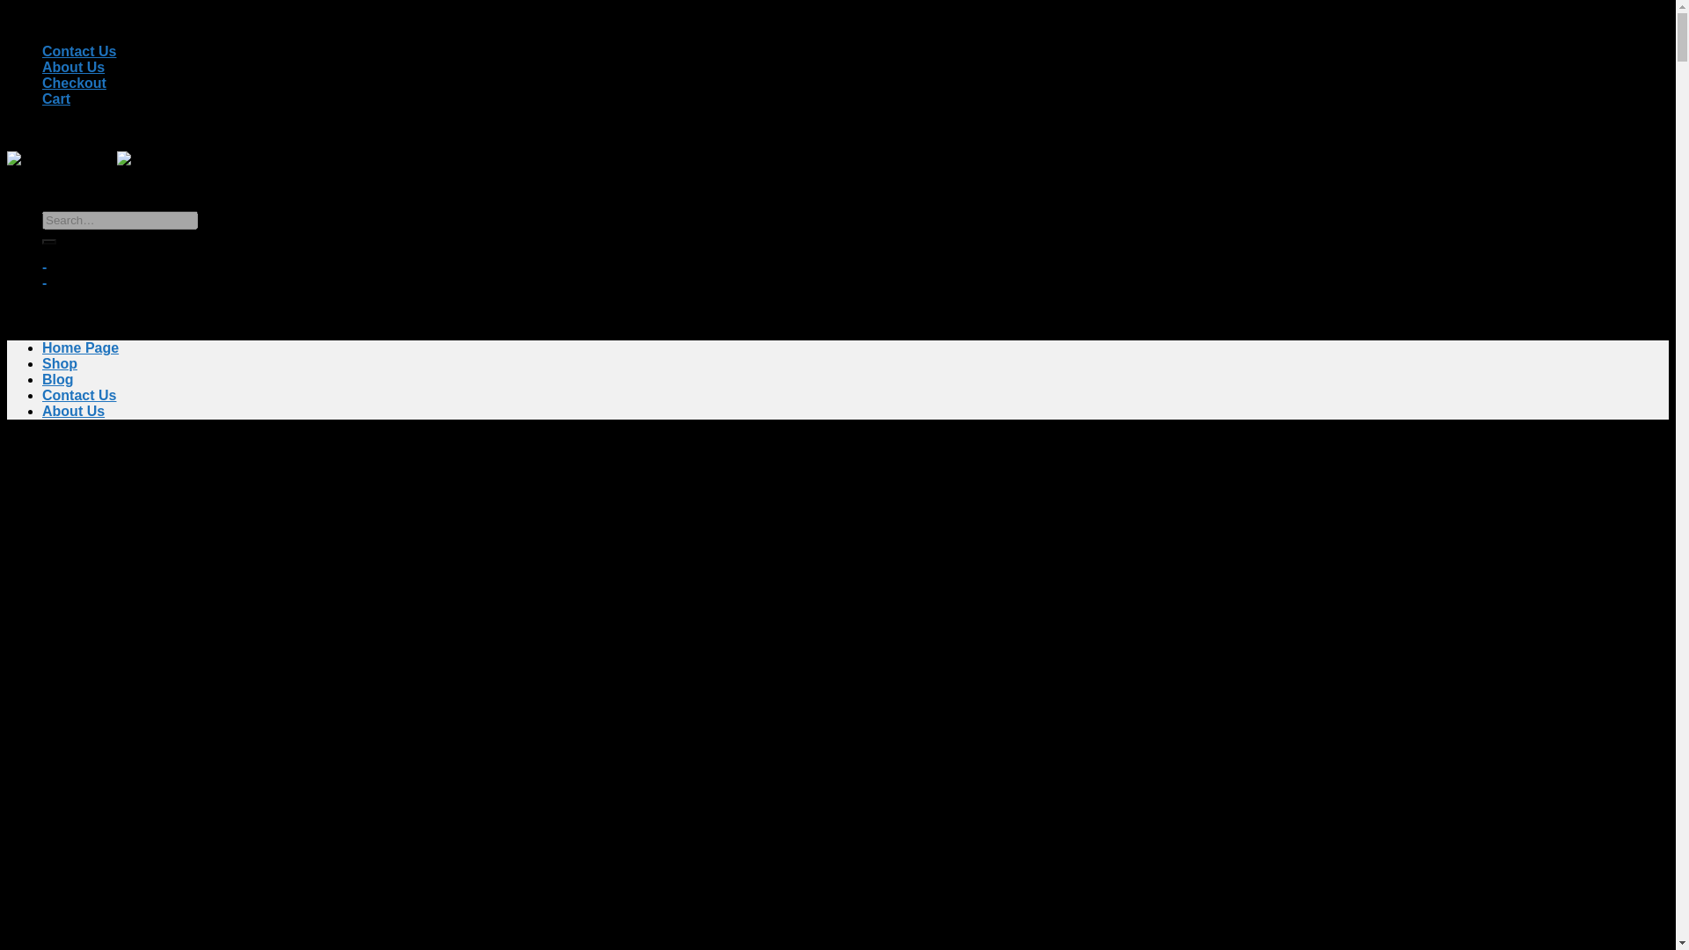 This screenshot has height=950, width=1689. Describe the element at coordinates (74, 83) in the screenshot. I see `Checkout` at that location.